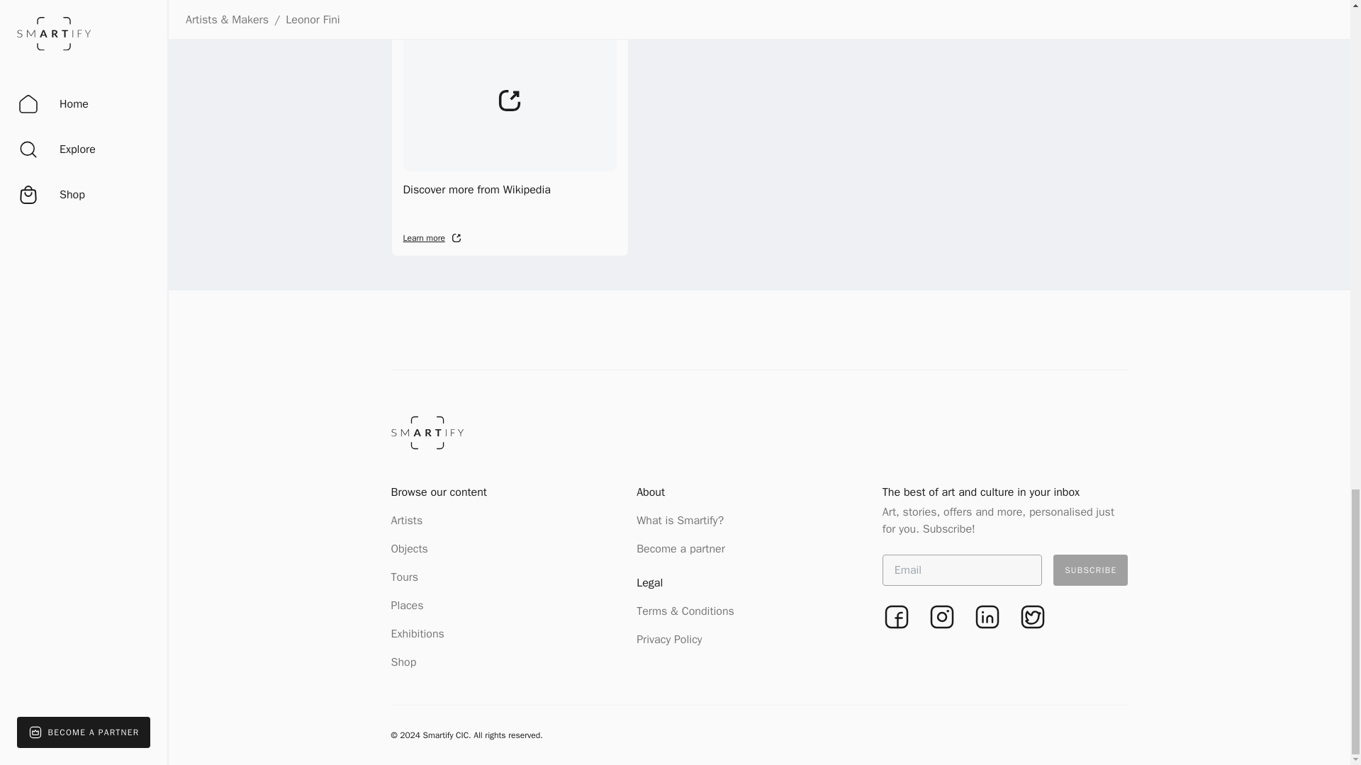 This screenshot has height=765, width=1361. Describe the element at coordinates (896, 617) in the screenshot. I see `Exhibitions` at that location.